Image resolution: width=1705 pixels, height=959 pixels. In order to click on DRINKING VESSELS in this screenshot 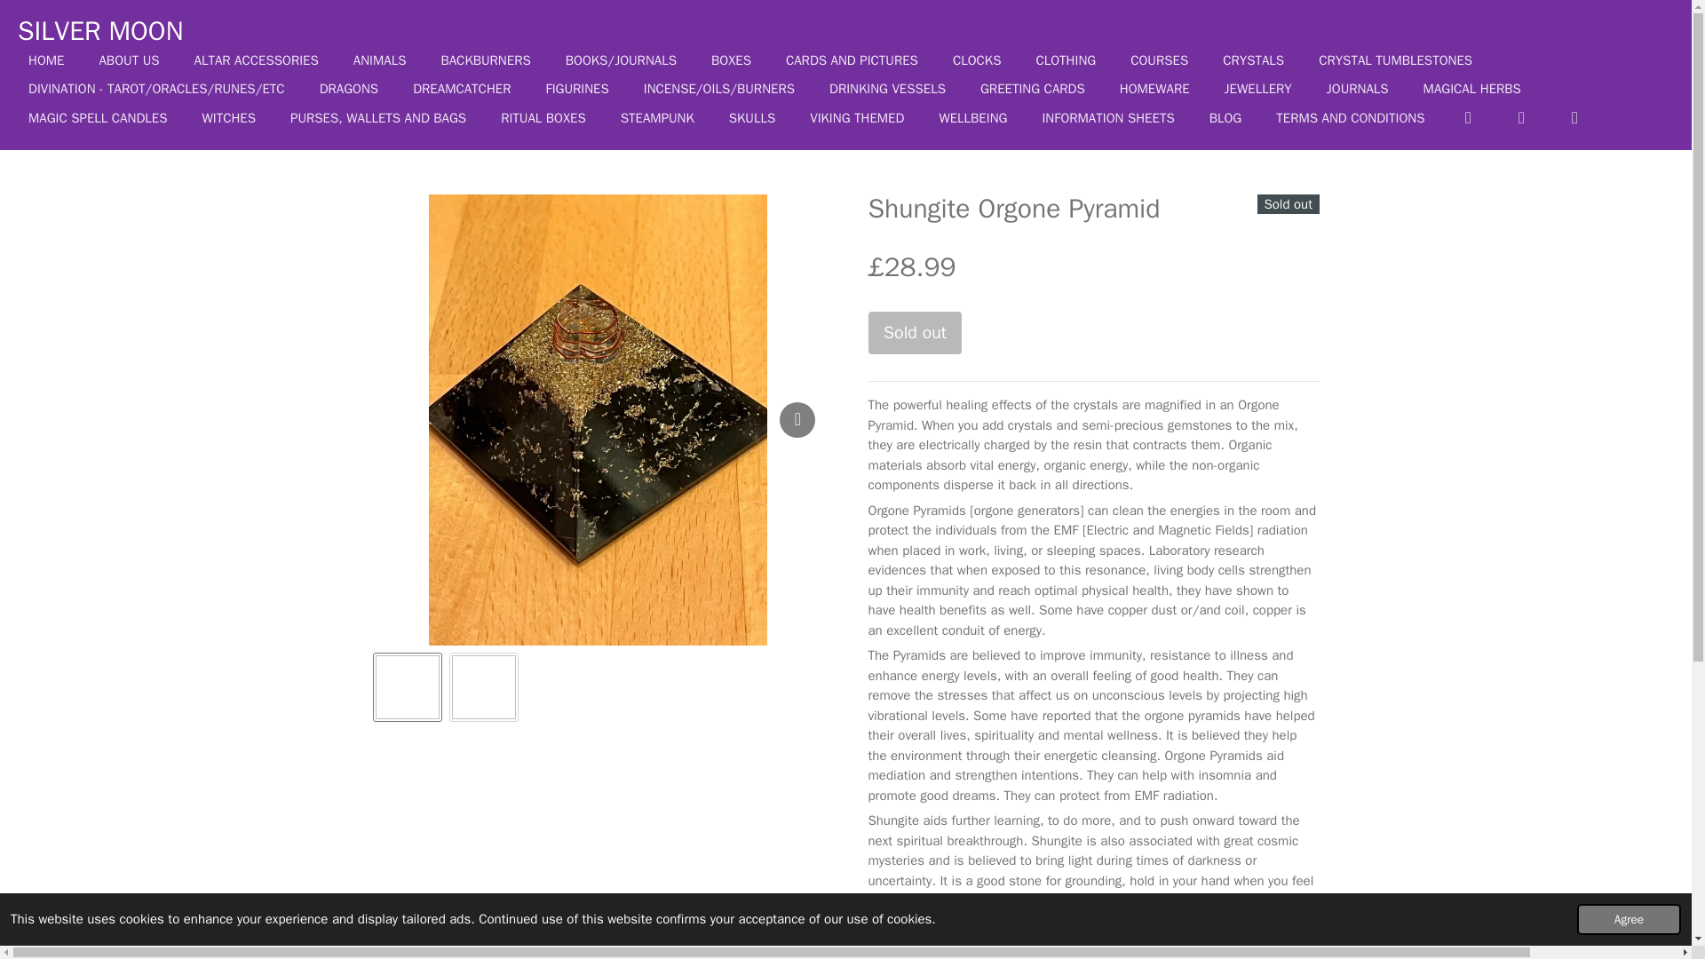, I will do `click(887, 89)`.